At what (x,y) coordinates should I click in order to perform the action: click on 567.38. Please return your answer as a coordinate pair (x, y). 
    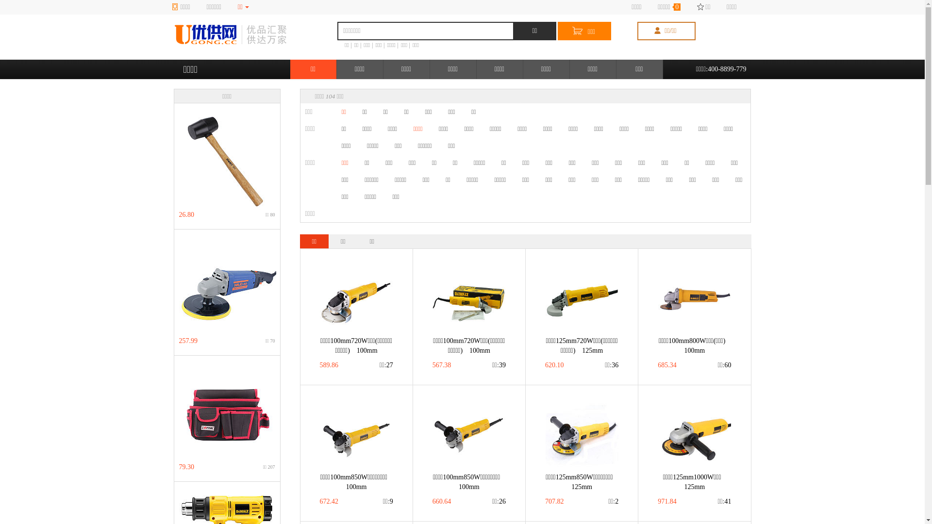
    Looking at the image, I should click on (442, 365).